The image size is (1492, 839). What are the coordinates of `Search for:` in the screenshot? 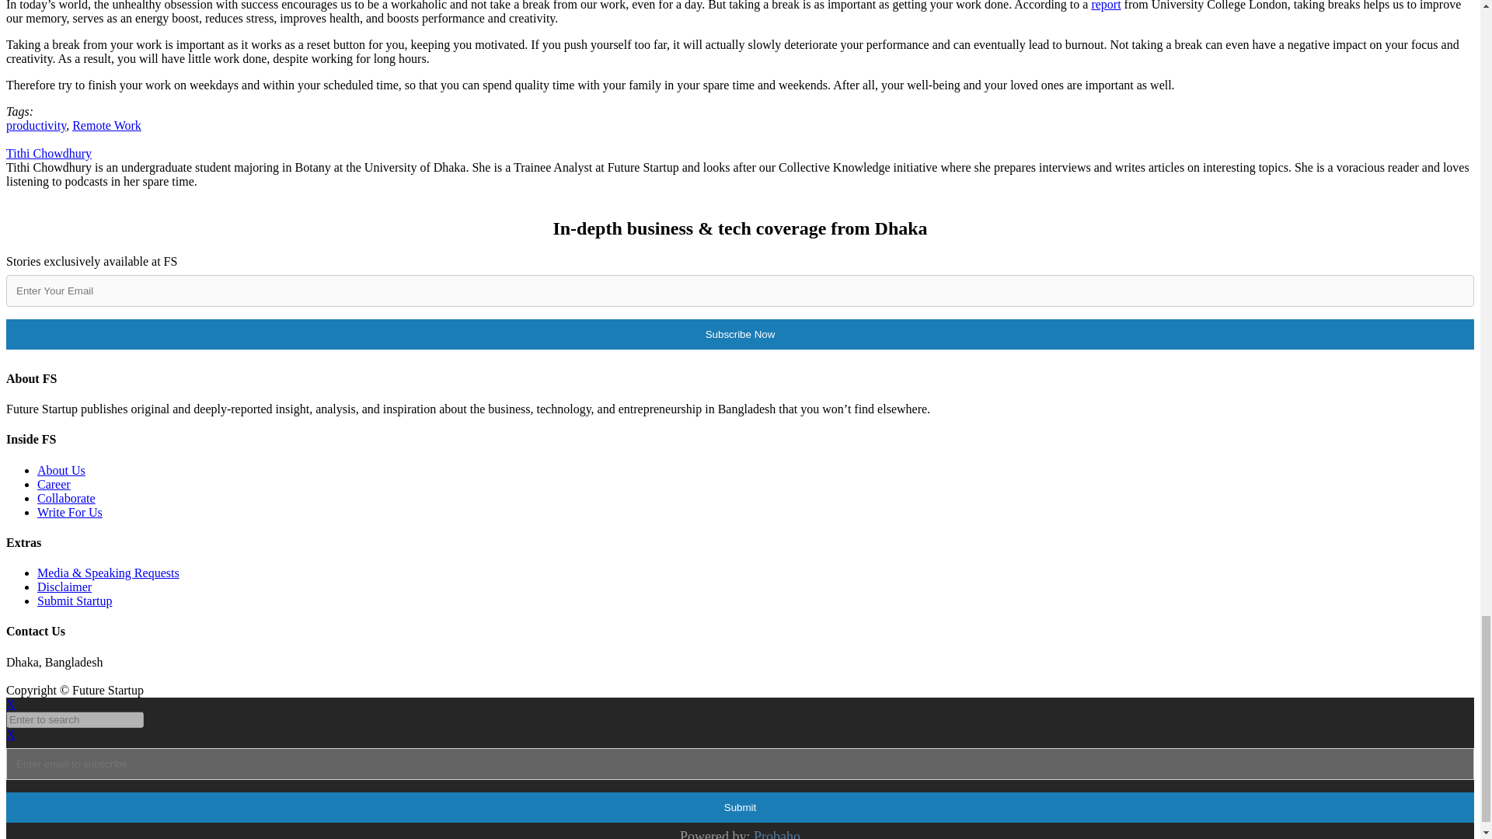 It's located at (75, 719).